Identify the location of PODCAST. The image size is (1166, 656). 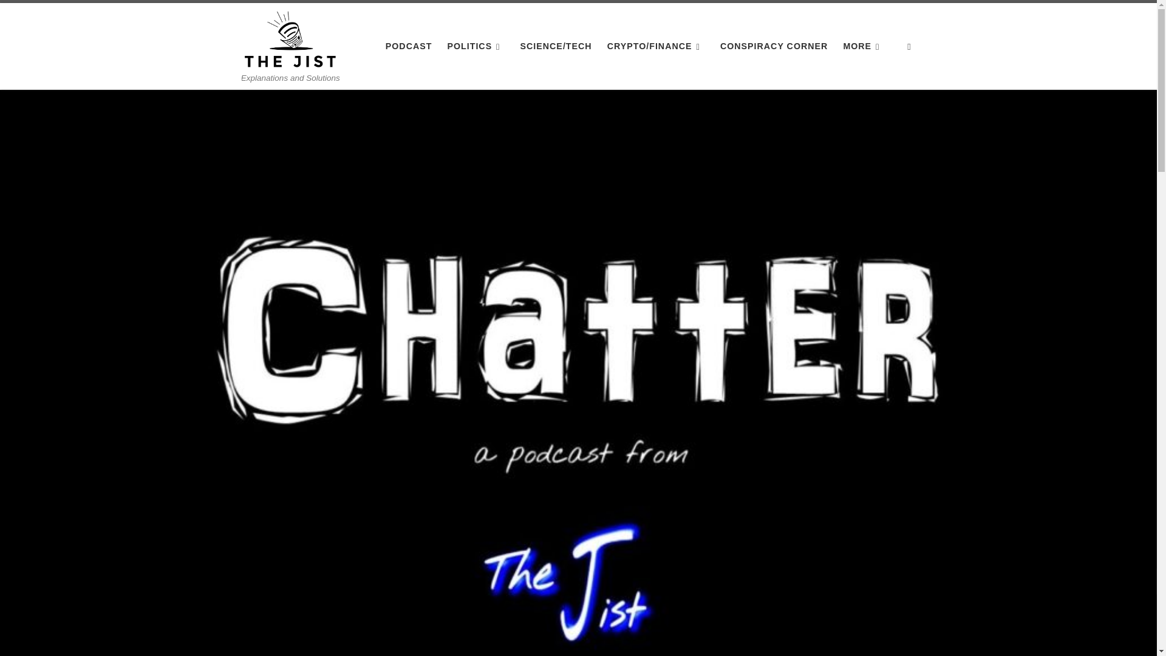
(409, 46).